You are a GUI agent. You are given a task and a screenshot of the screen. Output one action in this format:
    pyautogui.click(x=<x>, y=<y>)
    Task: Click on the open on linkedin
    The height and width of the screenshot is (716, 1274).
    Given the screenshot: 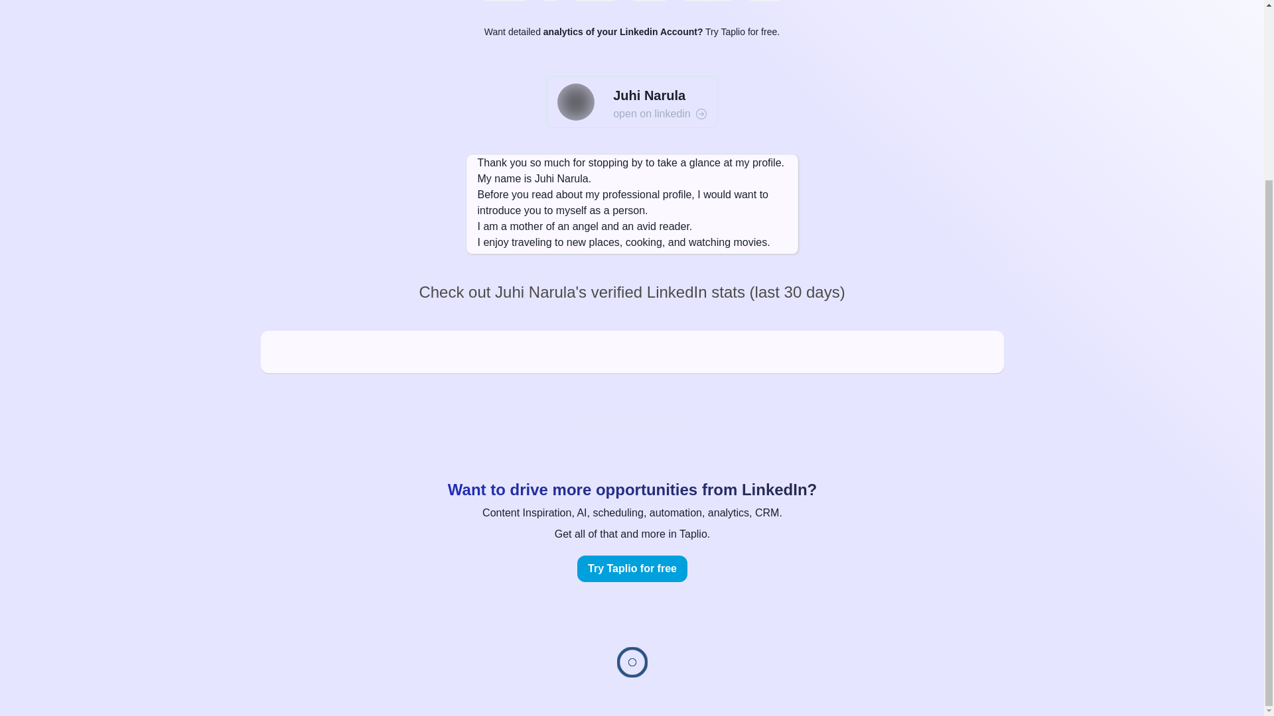 What is the action you would take?
    pyautogui.click(x=660, y=113)
    